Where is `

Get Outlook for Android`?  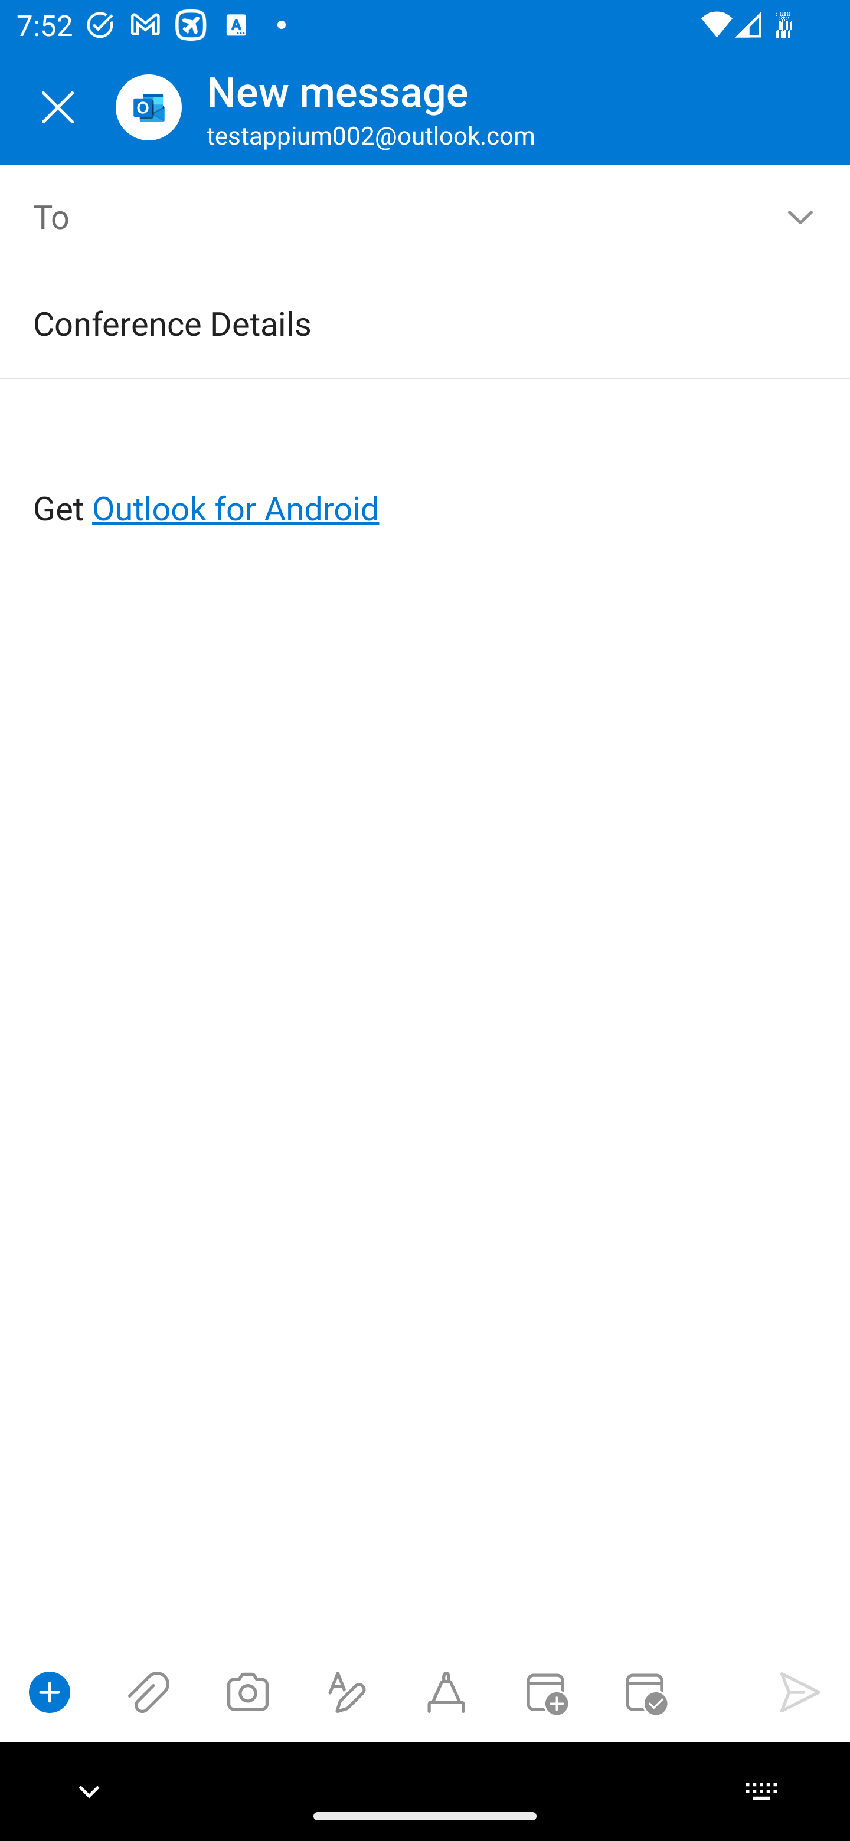 

Get Outlook for Android is located at coordinates (426, 470).